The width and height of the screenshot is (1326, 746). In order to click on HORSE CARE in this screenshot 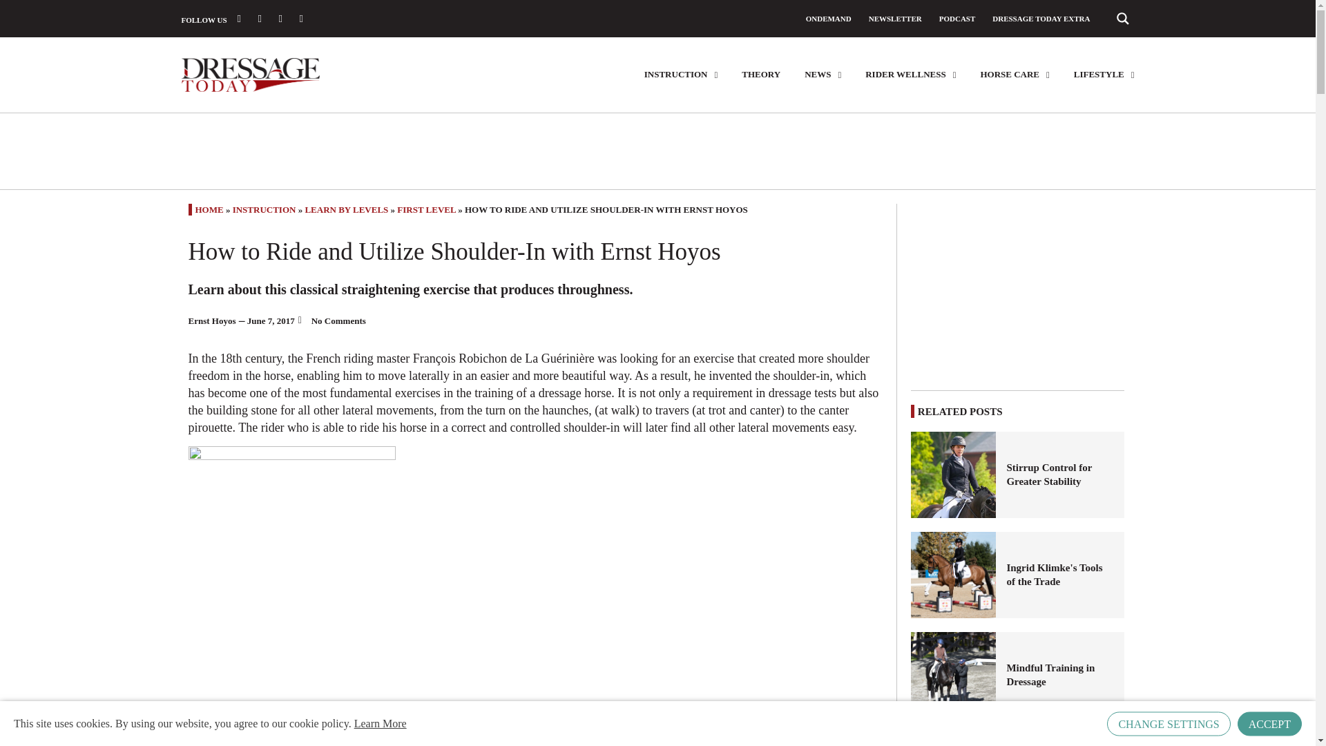, I will do `click(1014, 75)`.